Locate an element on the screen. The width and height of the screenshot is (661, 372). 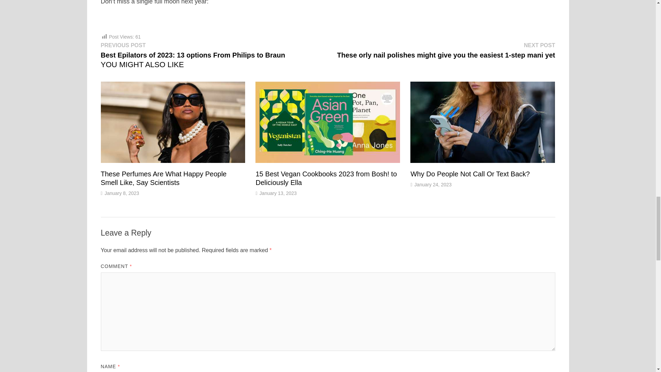
Why Do People Not Call Or Text Back? is located at coordinates (470, 174).